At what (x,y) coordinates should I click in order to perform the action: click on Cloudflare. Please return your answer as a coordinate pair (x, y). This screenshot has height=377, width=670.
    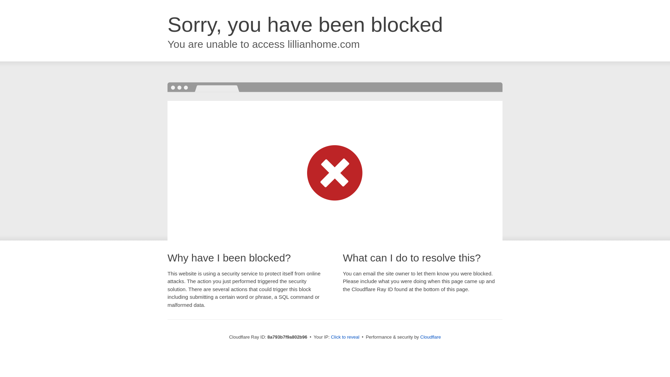
    Looking at the image, I should click on (430, 337).